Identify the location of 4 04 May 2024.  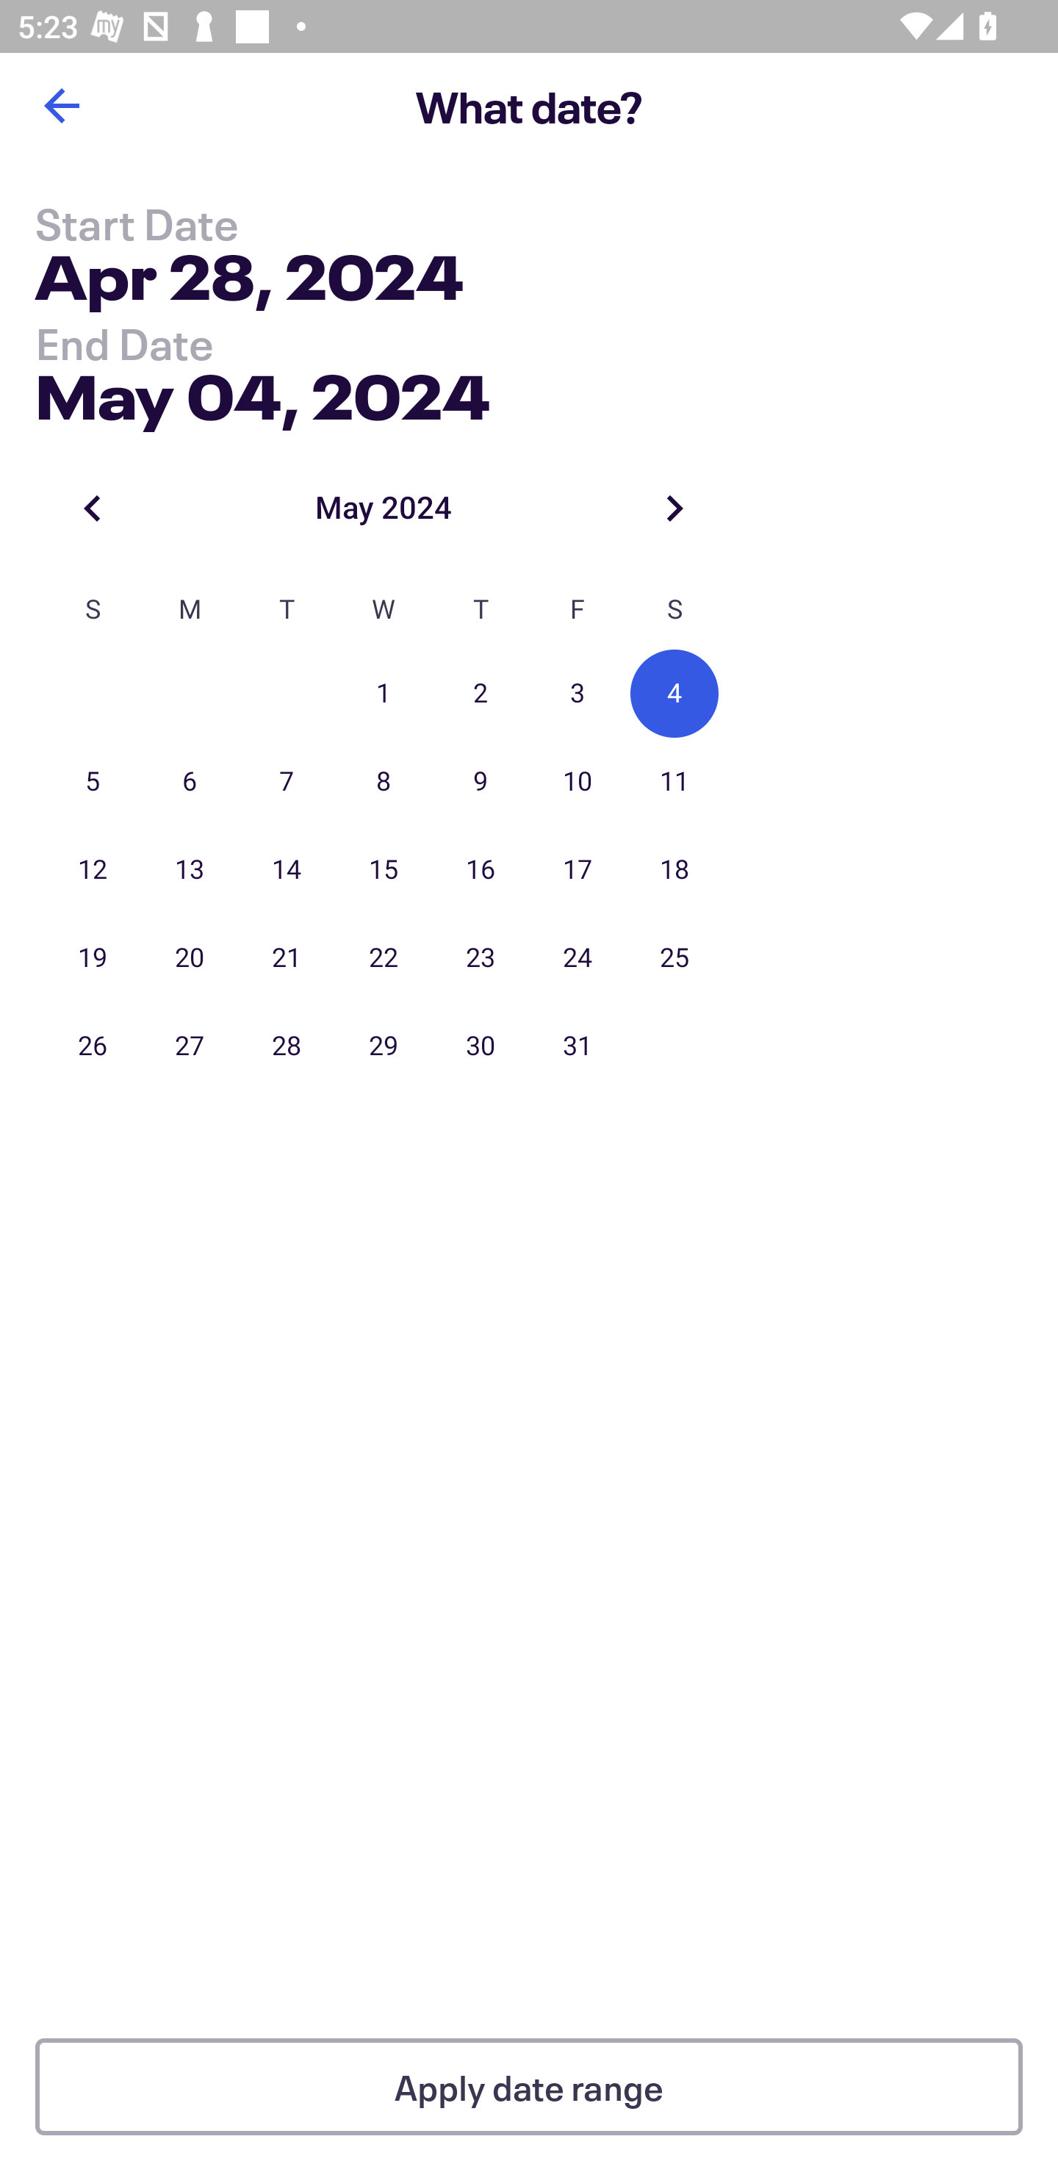
(674, 694).